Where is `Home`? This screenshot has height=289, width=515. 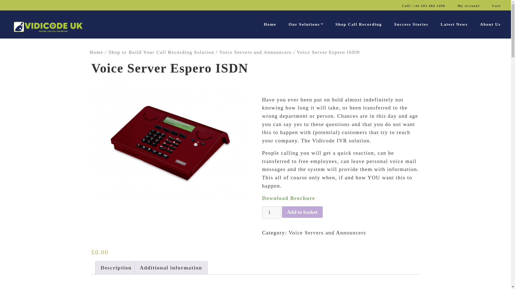
Home is located at coordinates (97, 52).